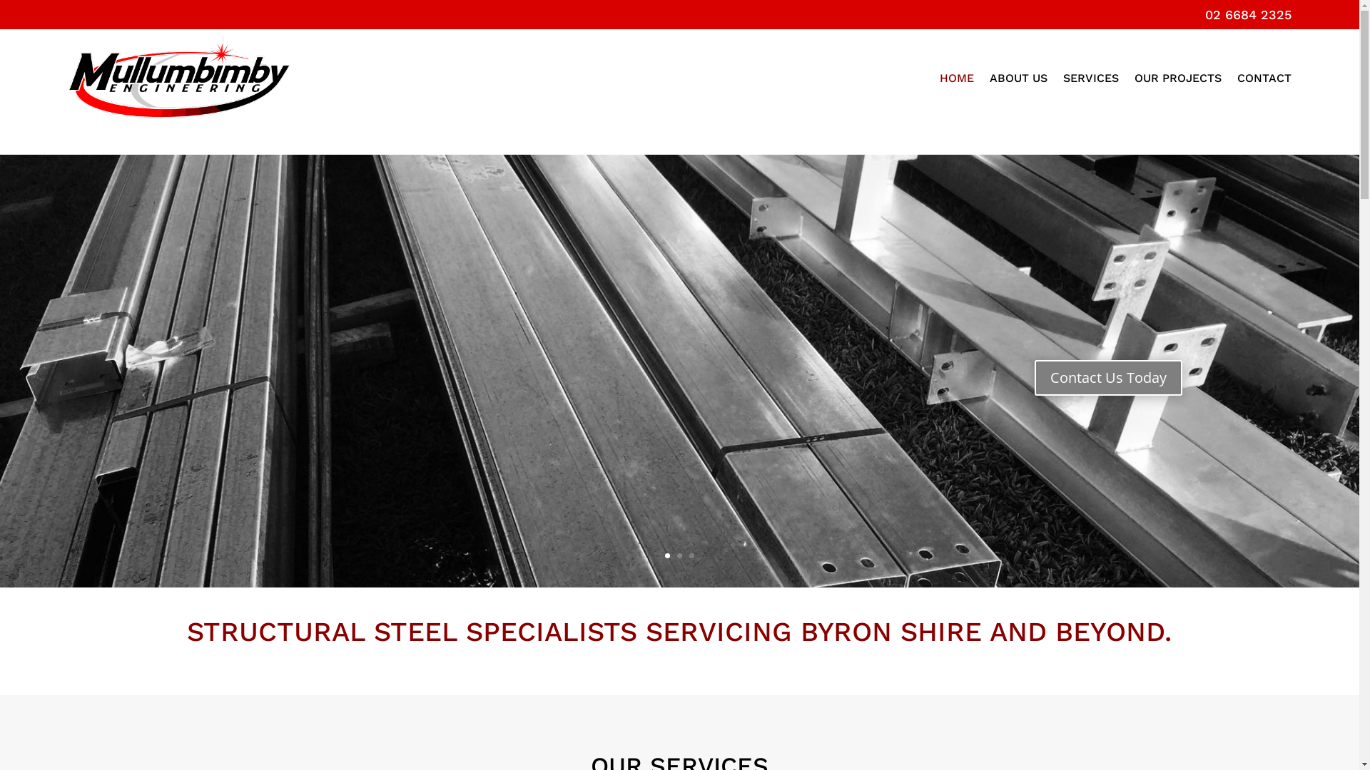 This screenshot has width=1370, height=770. Describe the element at coordinates (1091, 78) in the screenshot. I see `SERVICES` at that location.